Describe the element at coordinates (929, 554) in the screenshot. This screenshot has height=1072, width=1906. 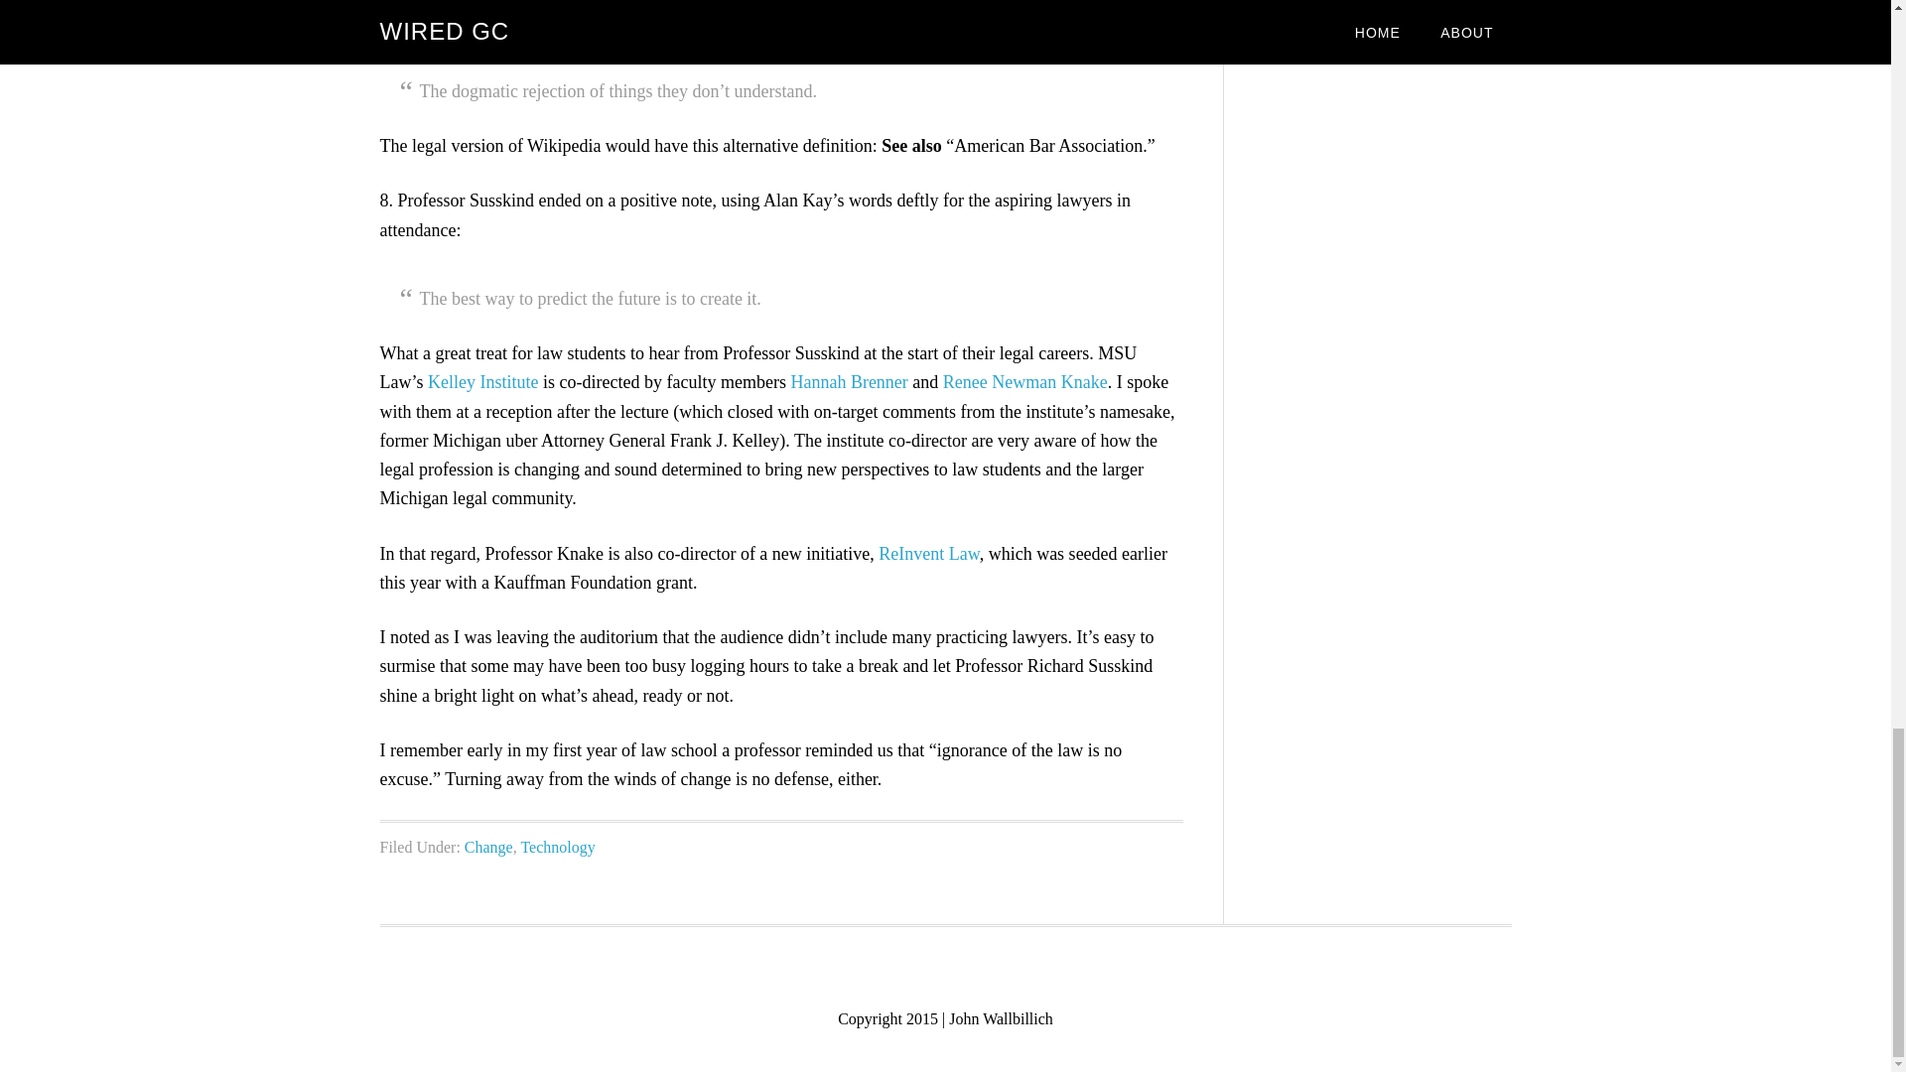
I see `ReInvent Law` at that location.